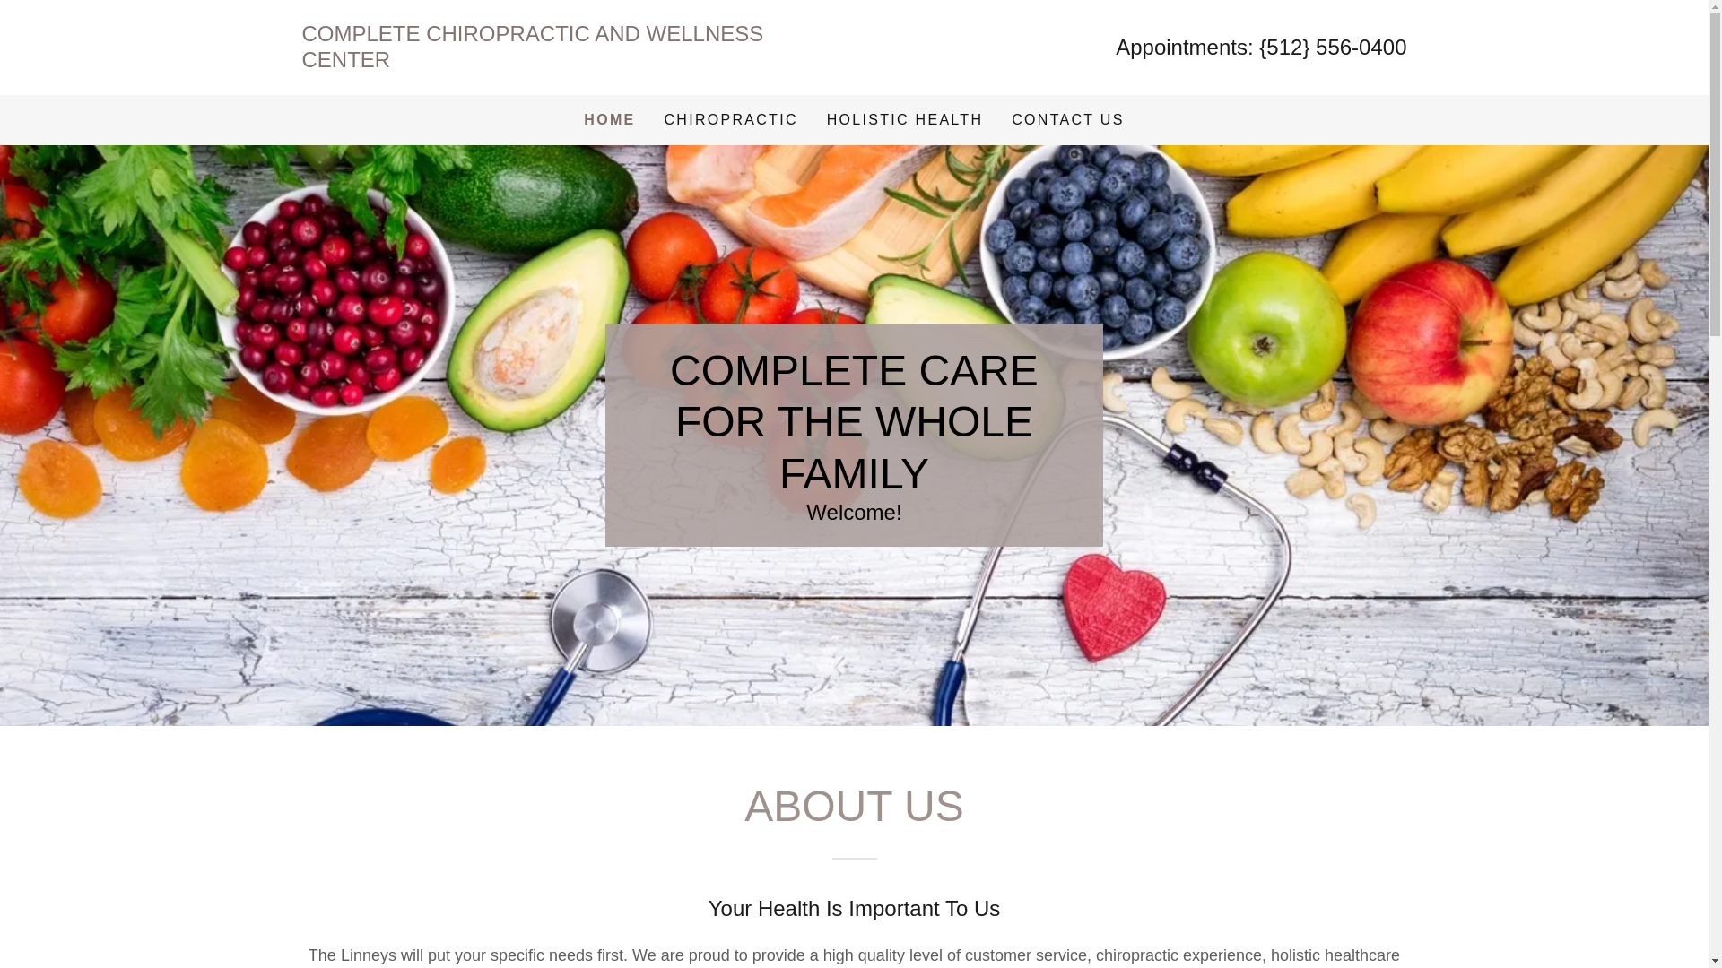 This screenshot has height=968, width=1722. I want to click on HOME, so click(609, 120).